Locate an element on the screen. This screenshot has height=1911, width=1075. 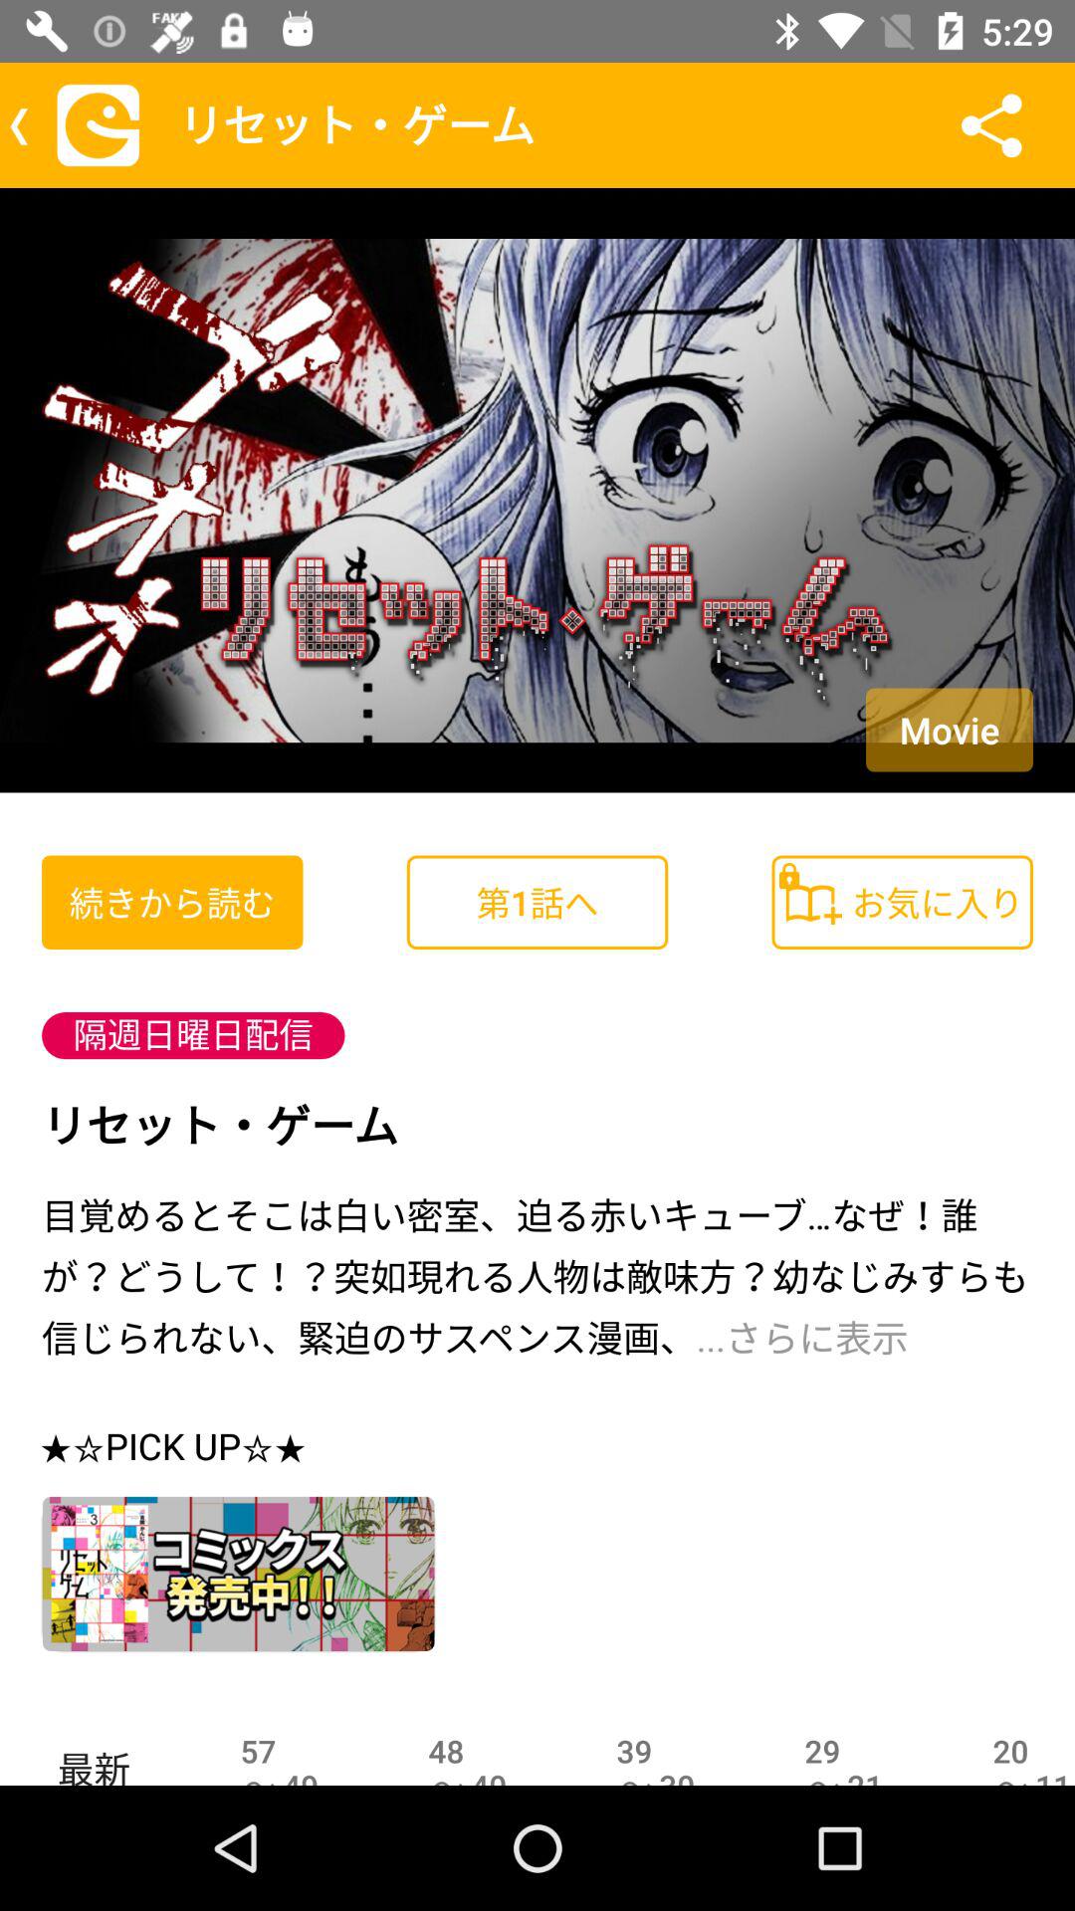
select the button below the image on the right hand side is located at coordinates (902, 903).